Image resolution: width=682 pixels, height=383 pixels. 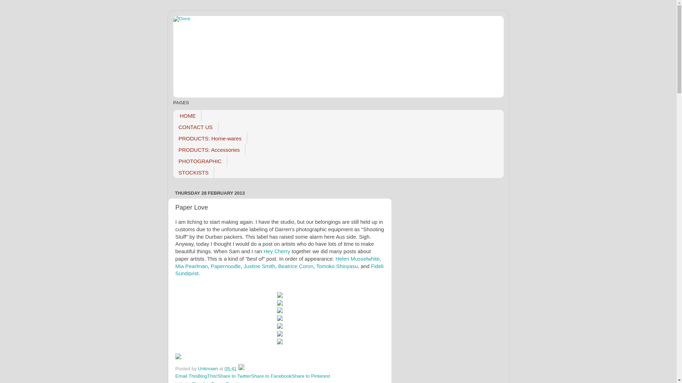 What do you see at coordinates (234, 376) in the screenshot?
I see `Share to Twitter` at bounding box center [234, 376].